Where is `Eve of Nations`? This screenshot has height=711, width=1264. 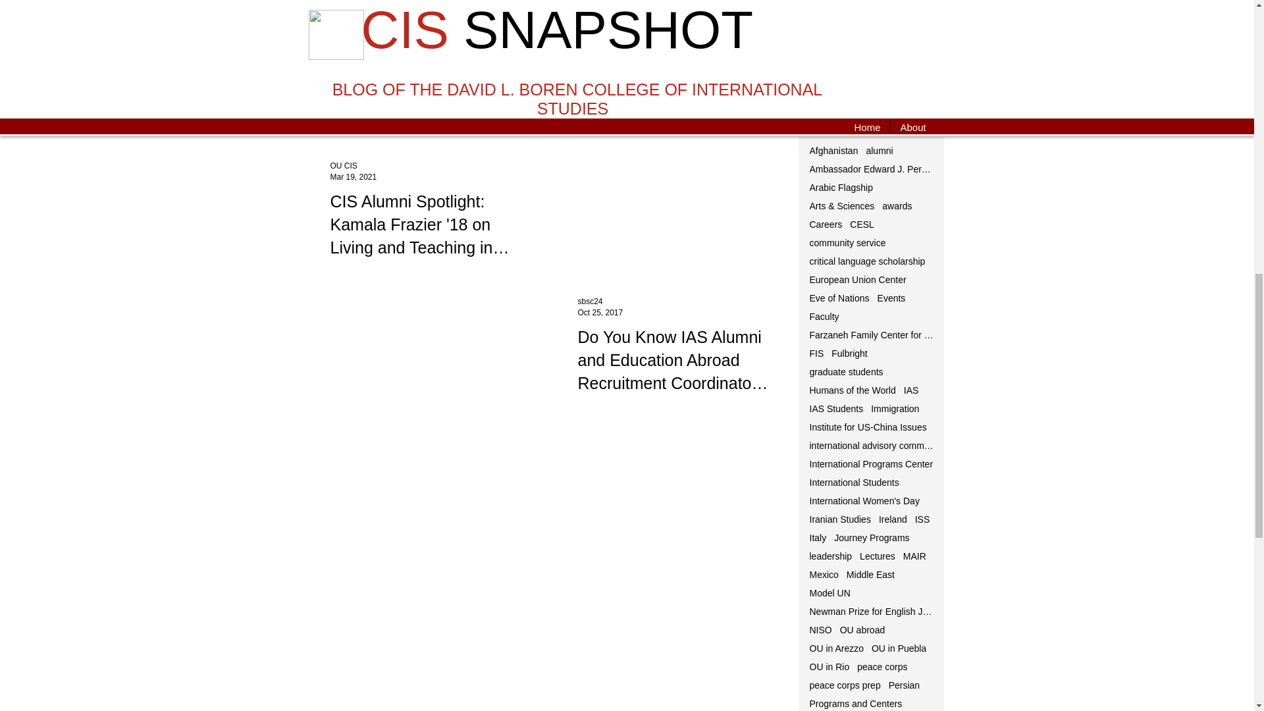 Eve of Nations is located at coordinates (839, 298).